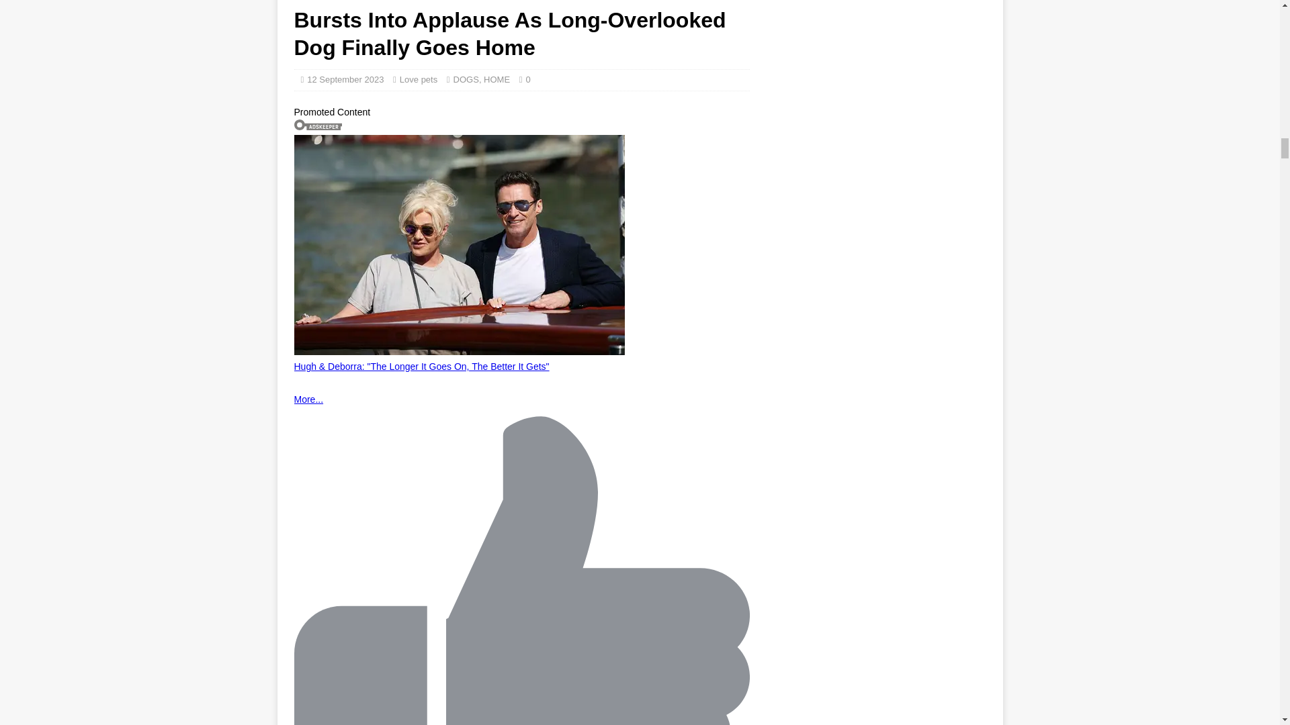  Describe the element at coordinates (345, 79) in the screenshot. I see `12 September 2023` at that location.